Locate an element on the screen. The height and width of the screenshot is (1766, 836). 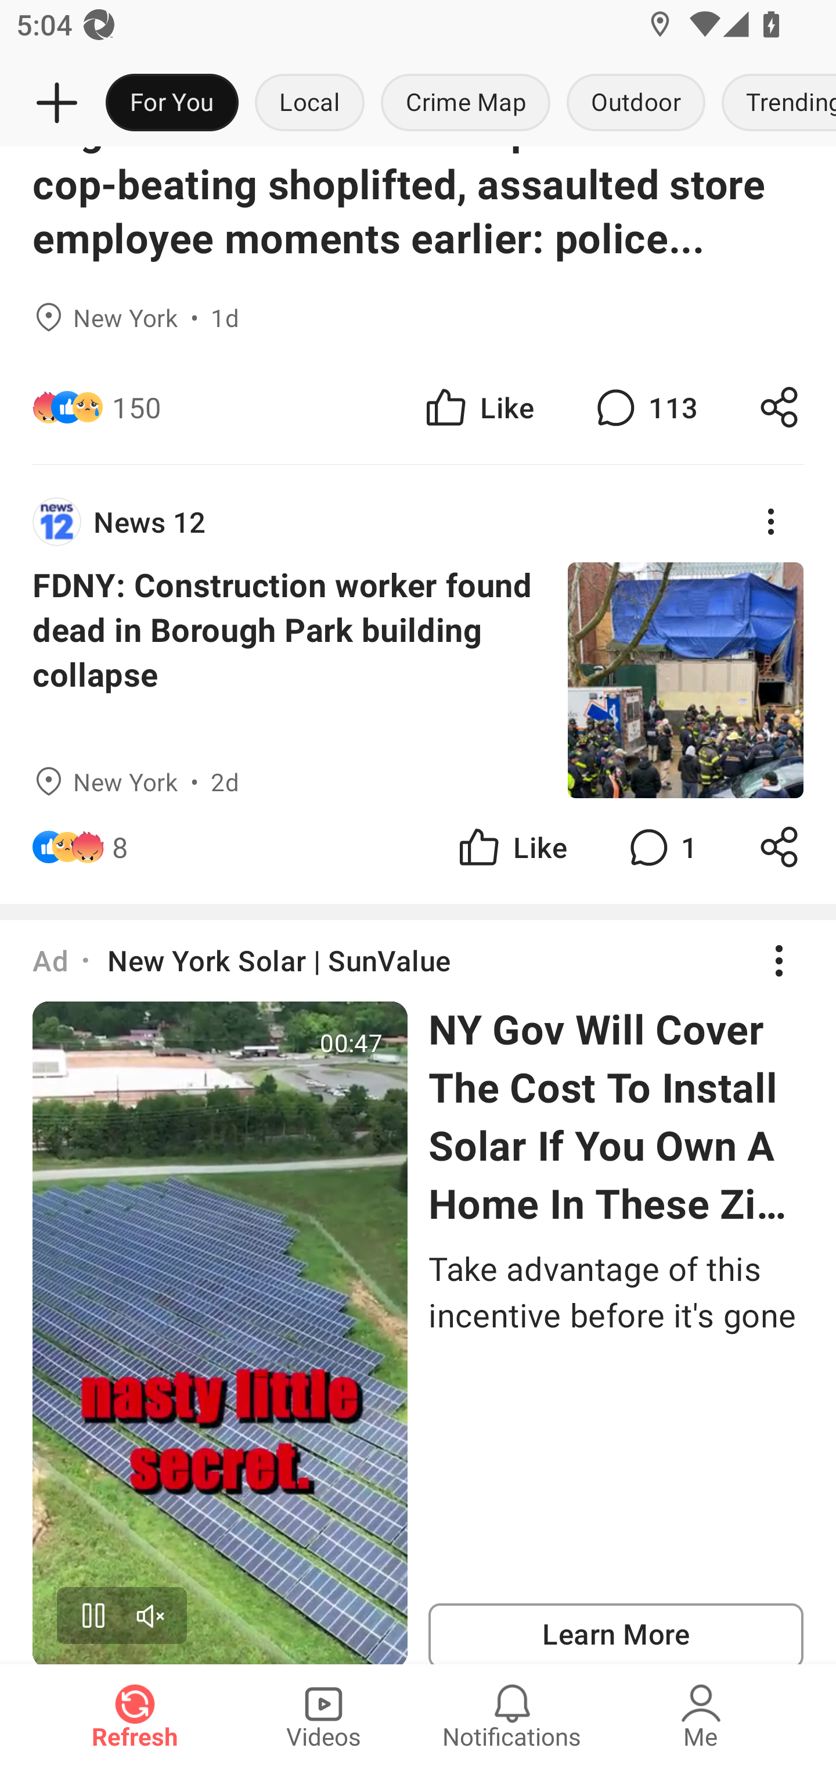
Like is located at coordinates (478, 407).